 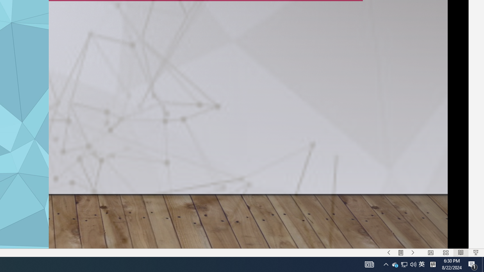 What do you see at coordinates (389, 252) in the screenshot?
I see `Slide Show Previous On` at bounding box center [389, 252].